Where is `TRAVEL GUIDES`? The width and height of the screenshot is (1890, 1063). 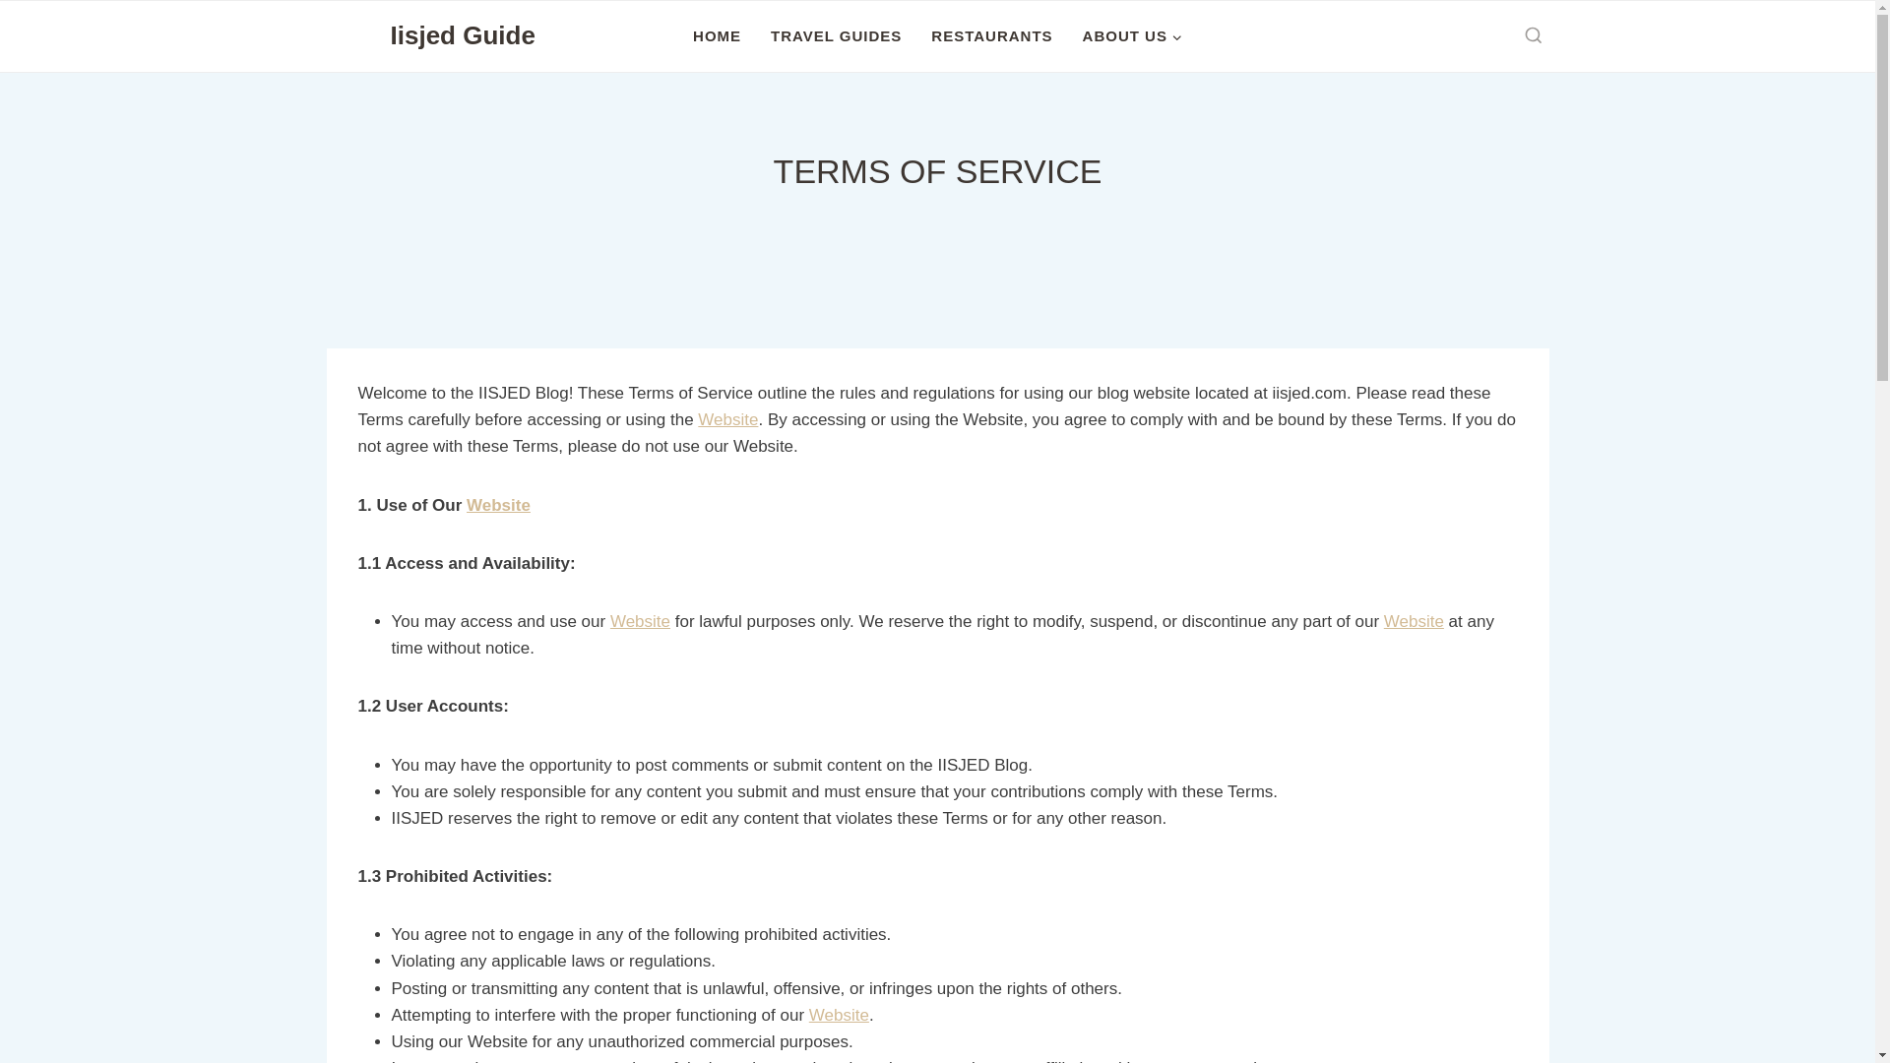
TRAVEL GUIDES is located at coordinates (837, 36).